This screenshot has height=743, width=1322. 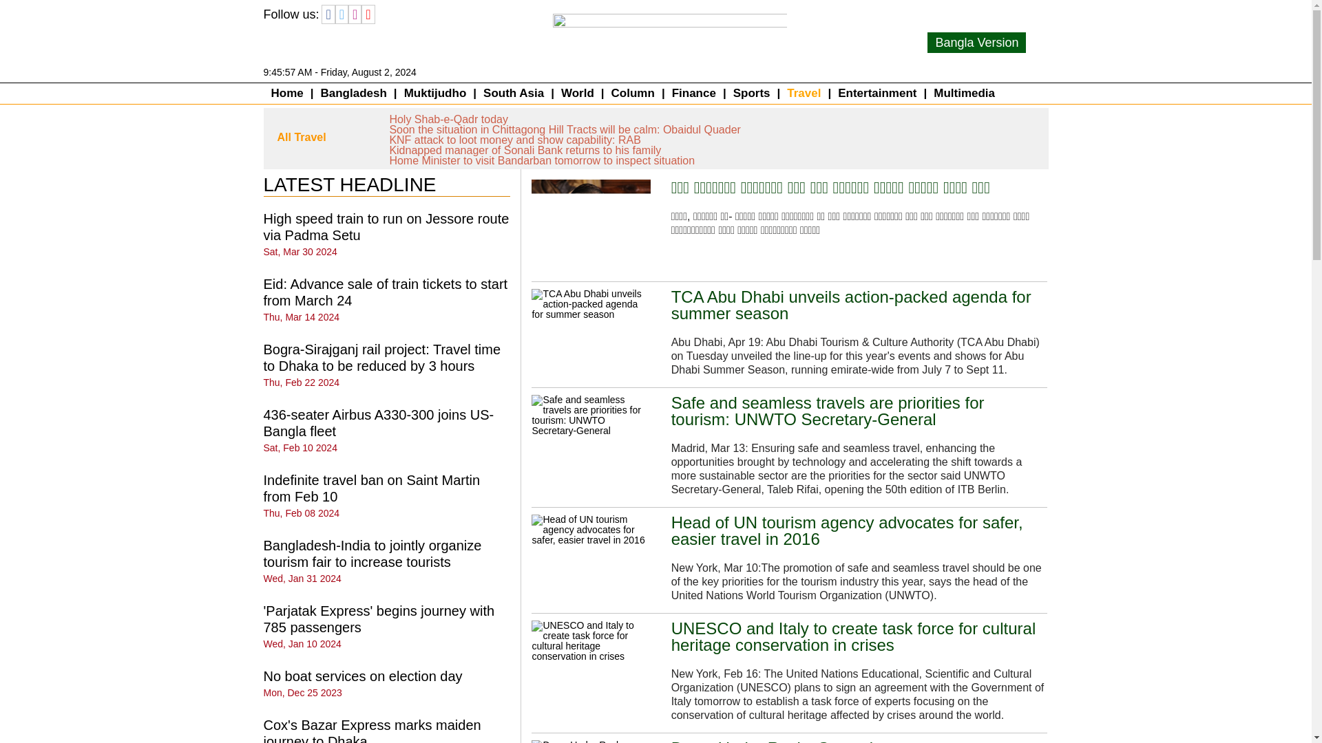 I want to click on Home, so click(x=288, y=94).